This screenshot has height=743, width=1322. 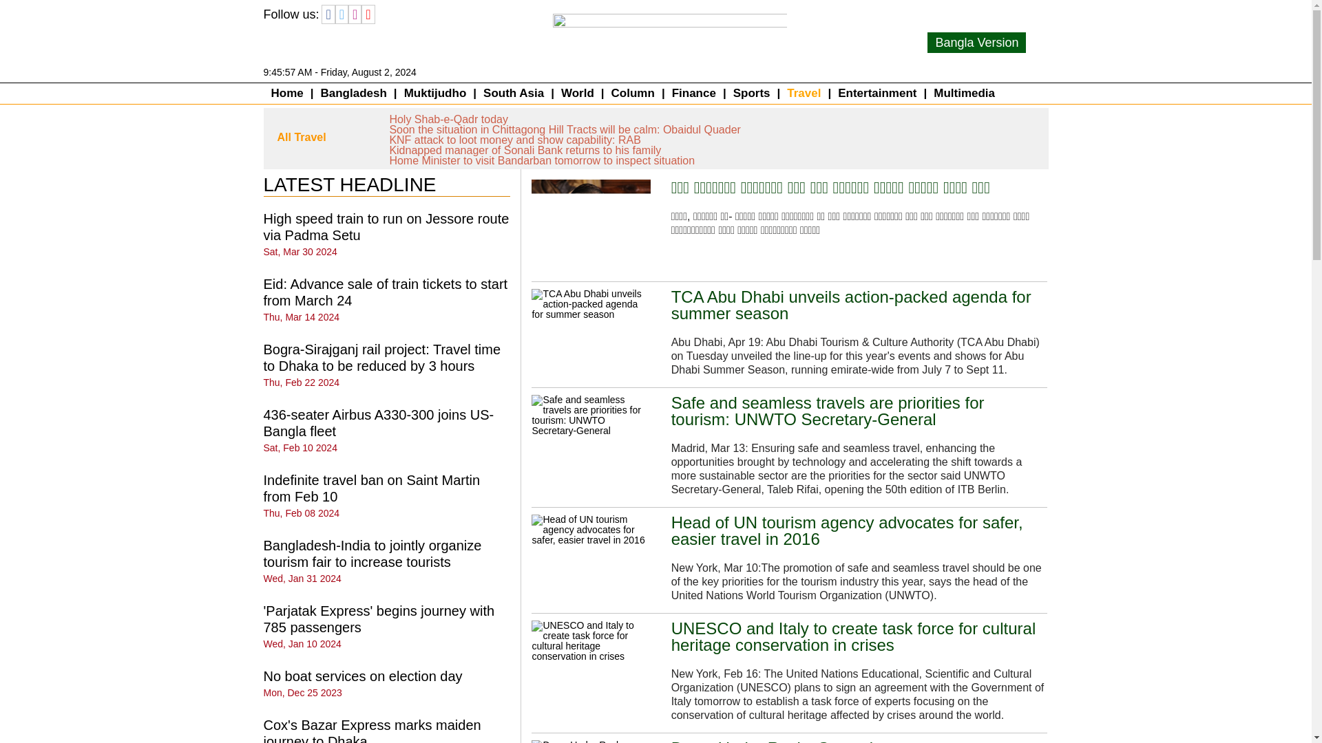 I want to click on Home, so click(x=288, y=94).